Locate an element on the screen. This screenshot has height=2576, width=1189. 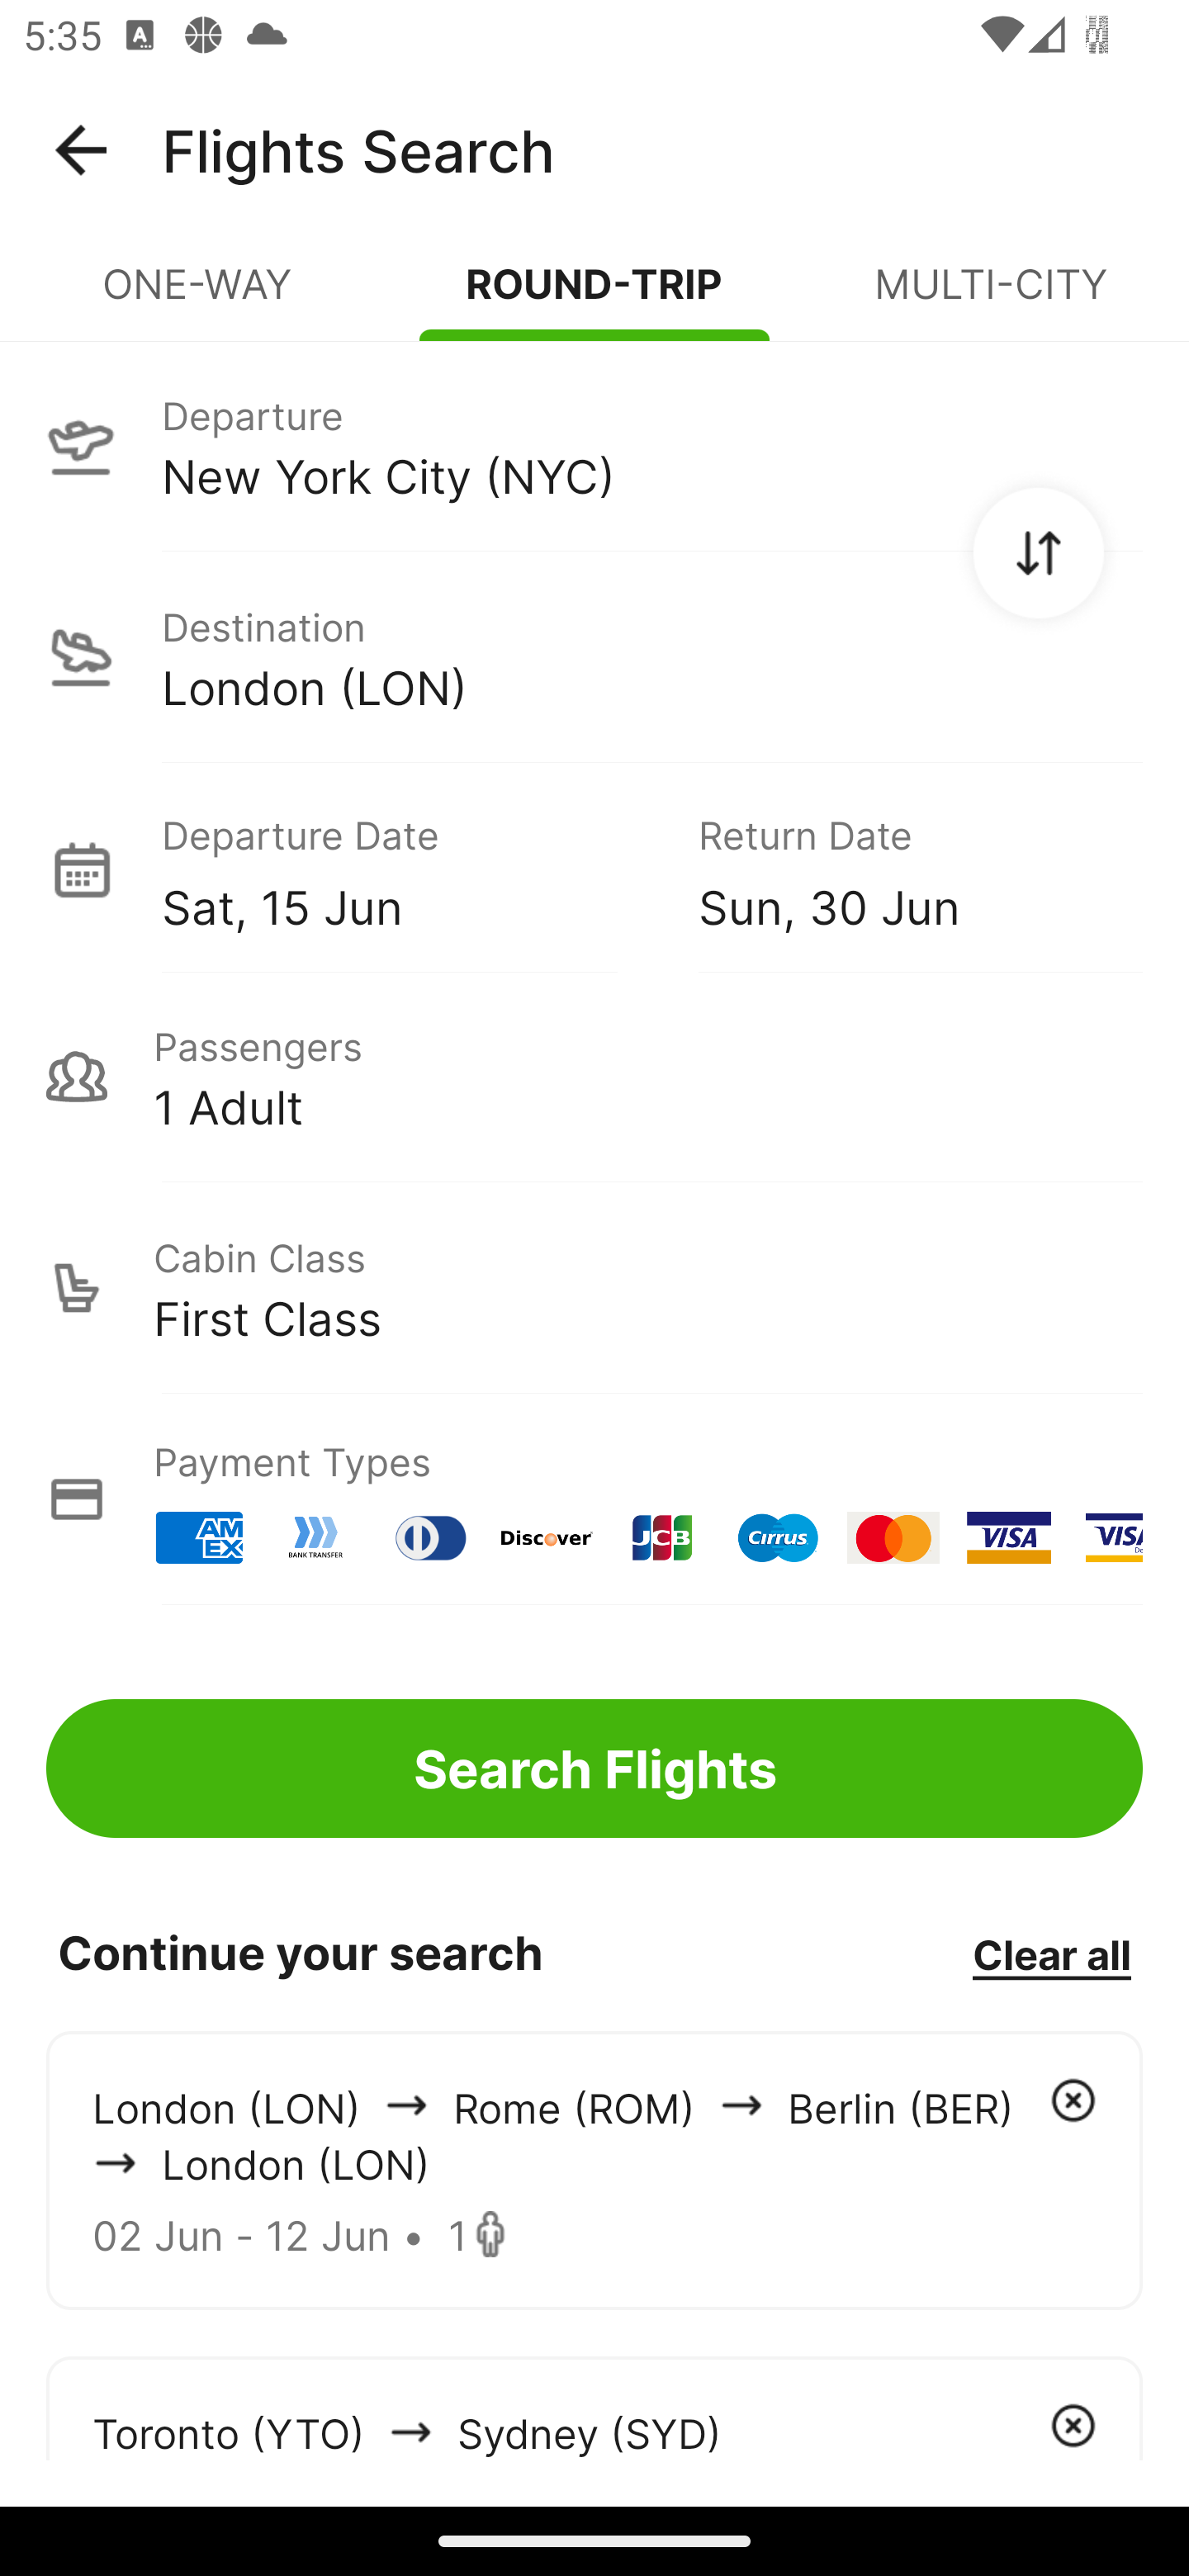
Departure Date Sat, 15 Jun is located at coordinates (406, 869).